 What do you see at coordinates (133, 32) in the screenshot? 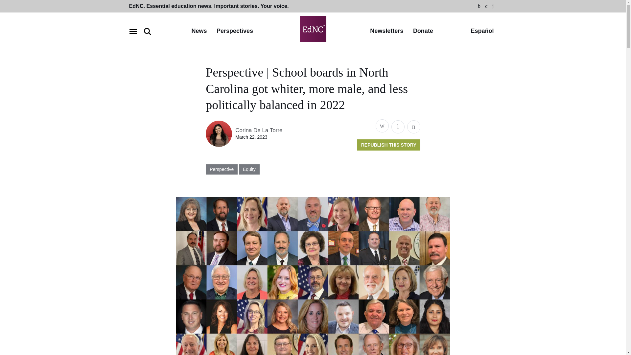
I see `Open navigation` at bounding box center [133, 32].